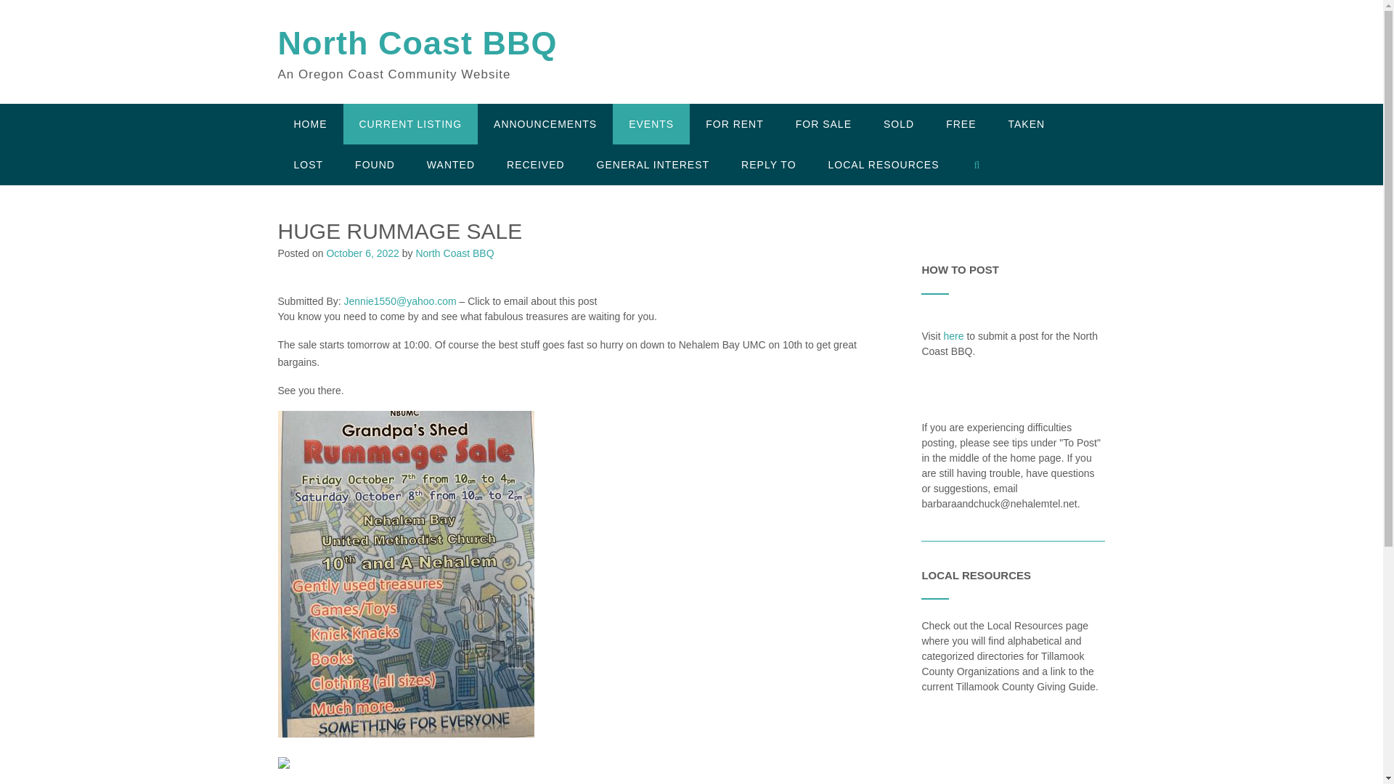 The width and height of the screenshot is (1394, 784). I want to click on CURRENT LISTING, so click(410, 123).